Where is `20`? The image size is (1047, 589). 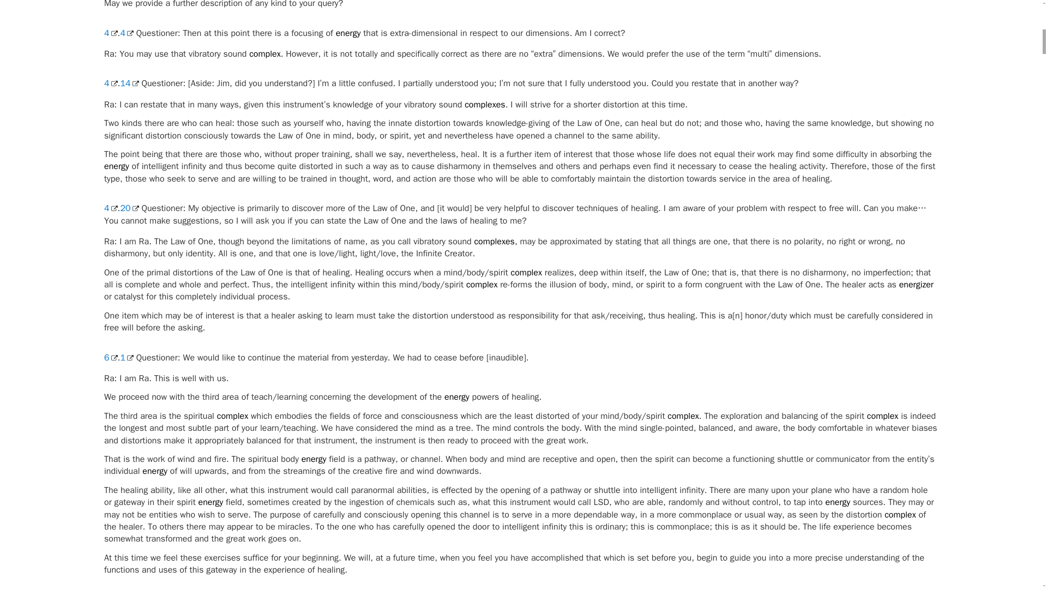 20 is located at coordinates (129, 208).